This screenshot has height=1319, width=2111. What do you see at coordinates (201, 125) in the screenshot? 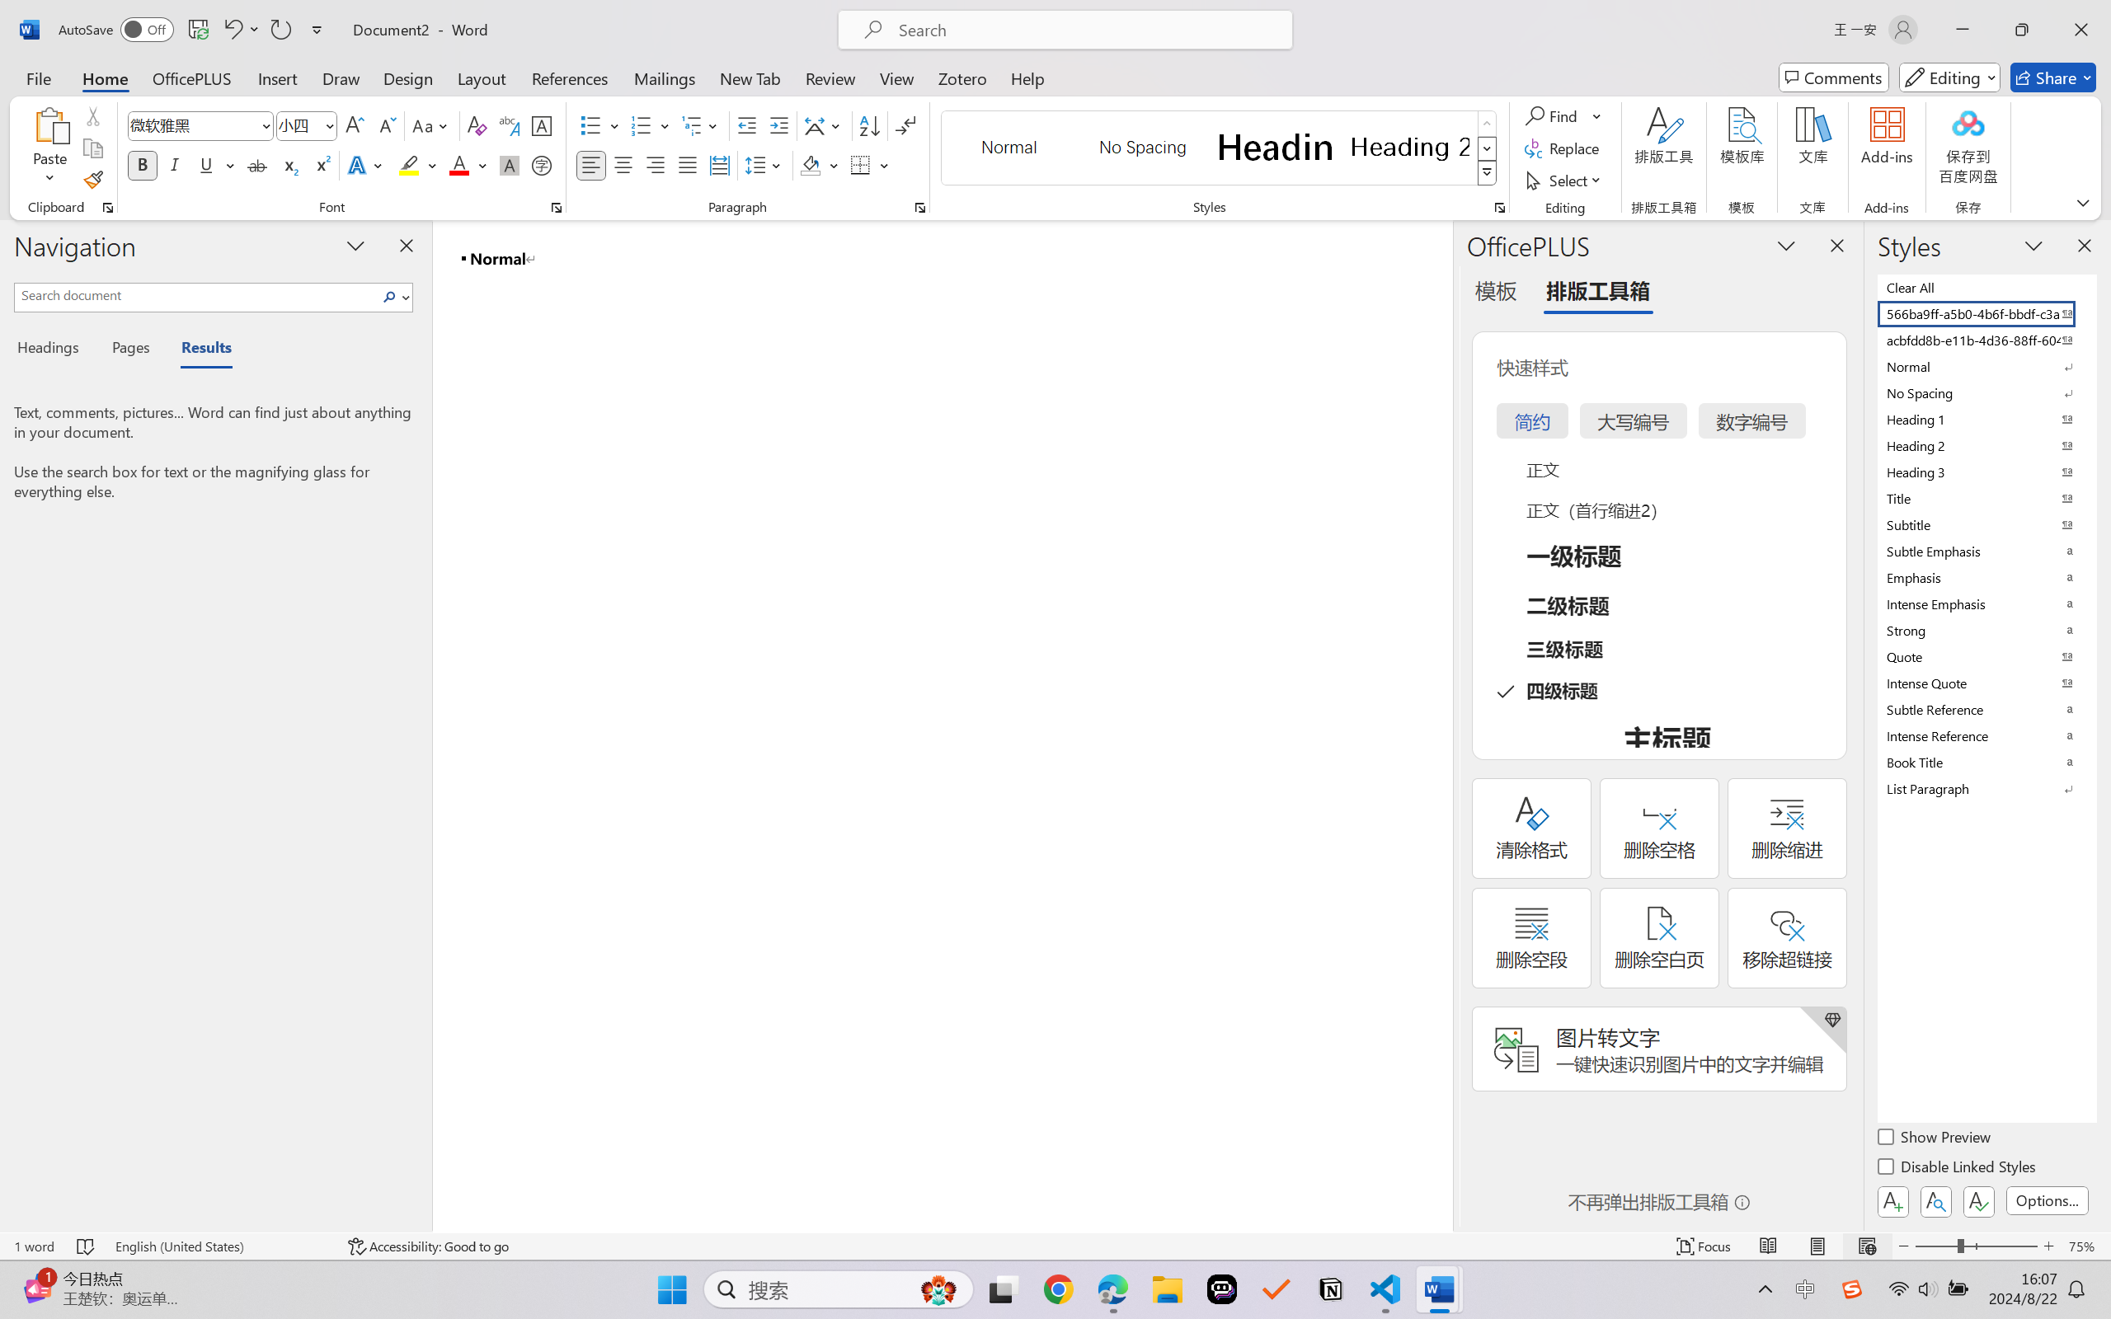
I see `Font` at bounding box center [201, 125].